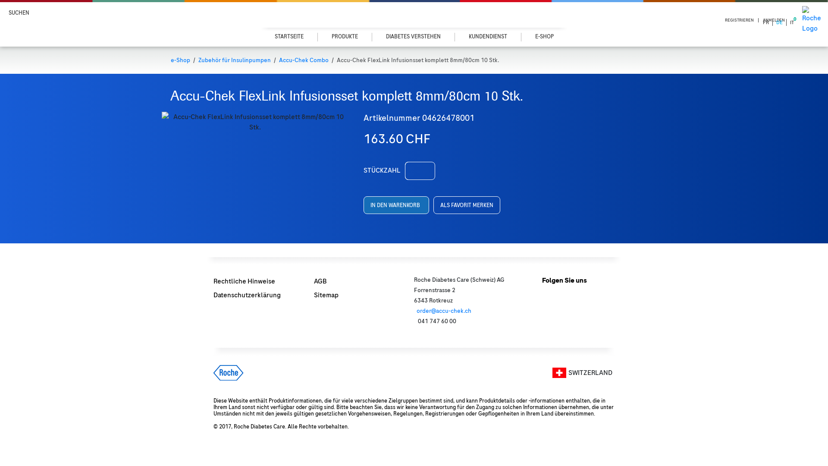 This screenshot has height=466, width=828. What do you see at coordinates (345, 37) in the screenshot?
I see `PRODUKTE` at bounding box center [345, 37].